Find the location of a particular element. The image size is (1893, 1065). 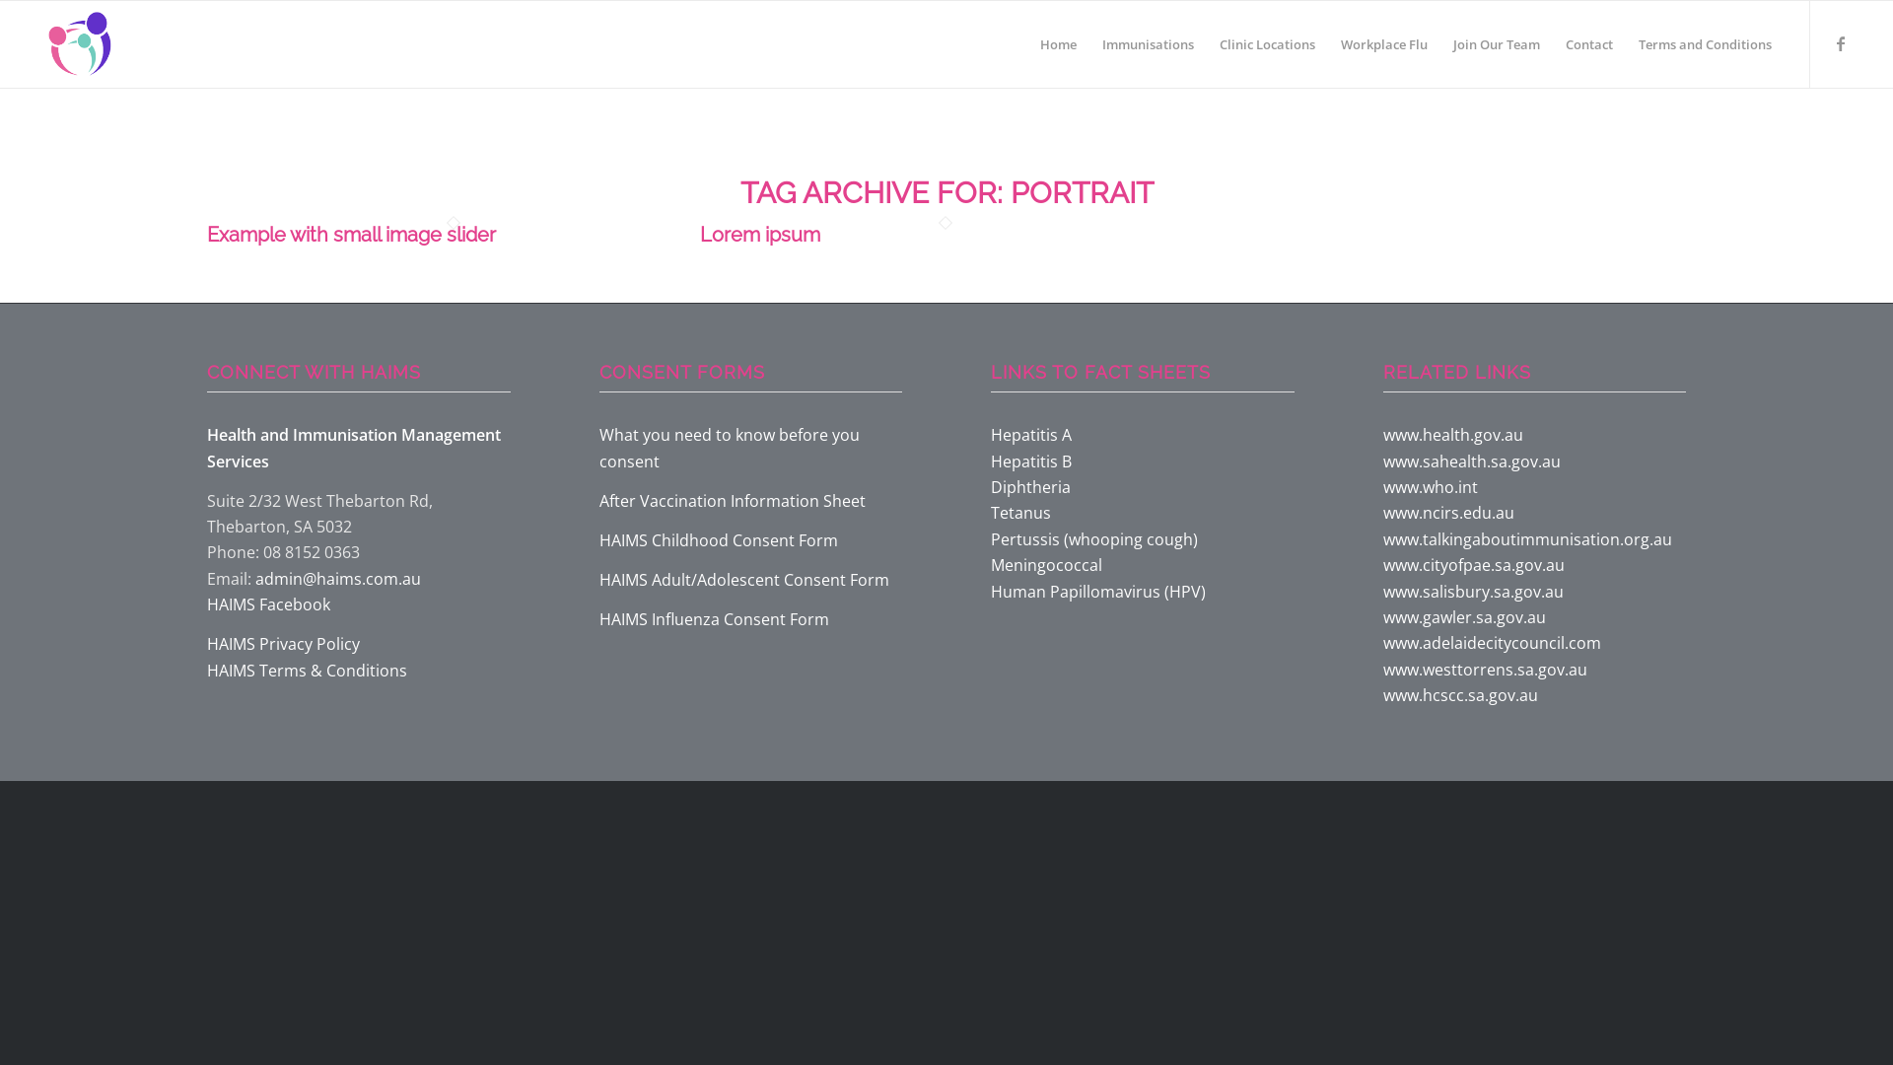

Lorem ipsum is located at coordinates (760, 235).